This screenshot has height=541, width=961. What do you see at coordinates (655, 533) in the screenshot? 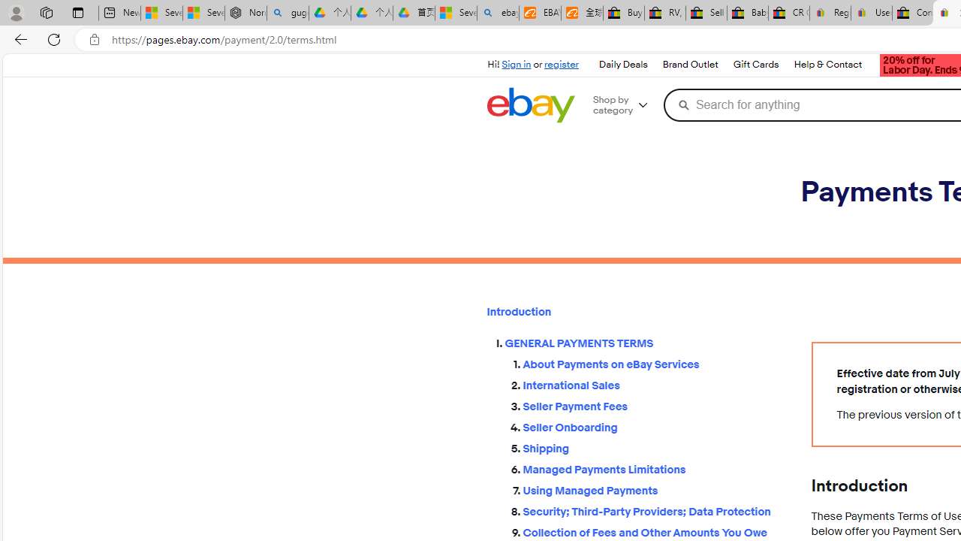
I see `Collection of Fees and Other Amounts You Owe` at bounding box center [655, 533].